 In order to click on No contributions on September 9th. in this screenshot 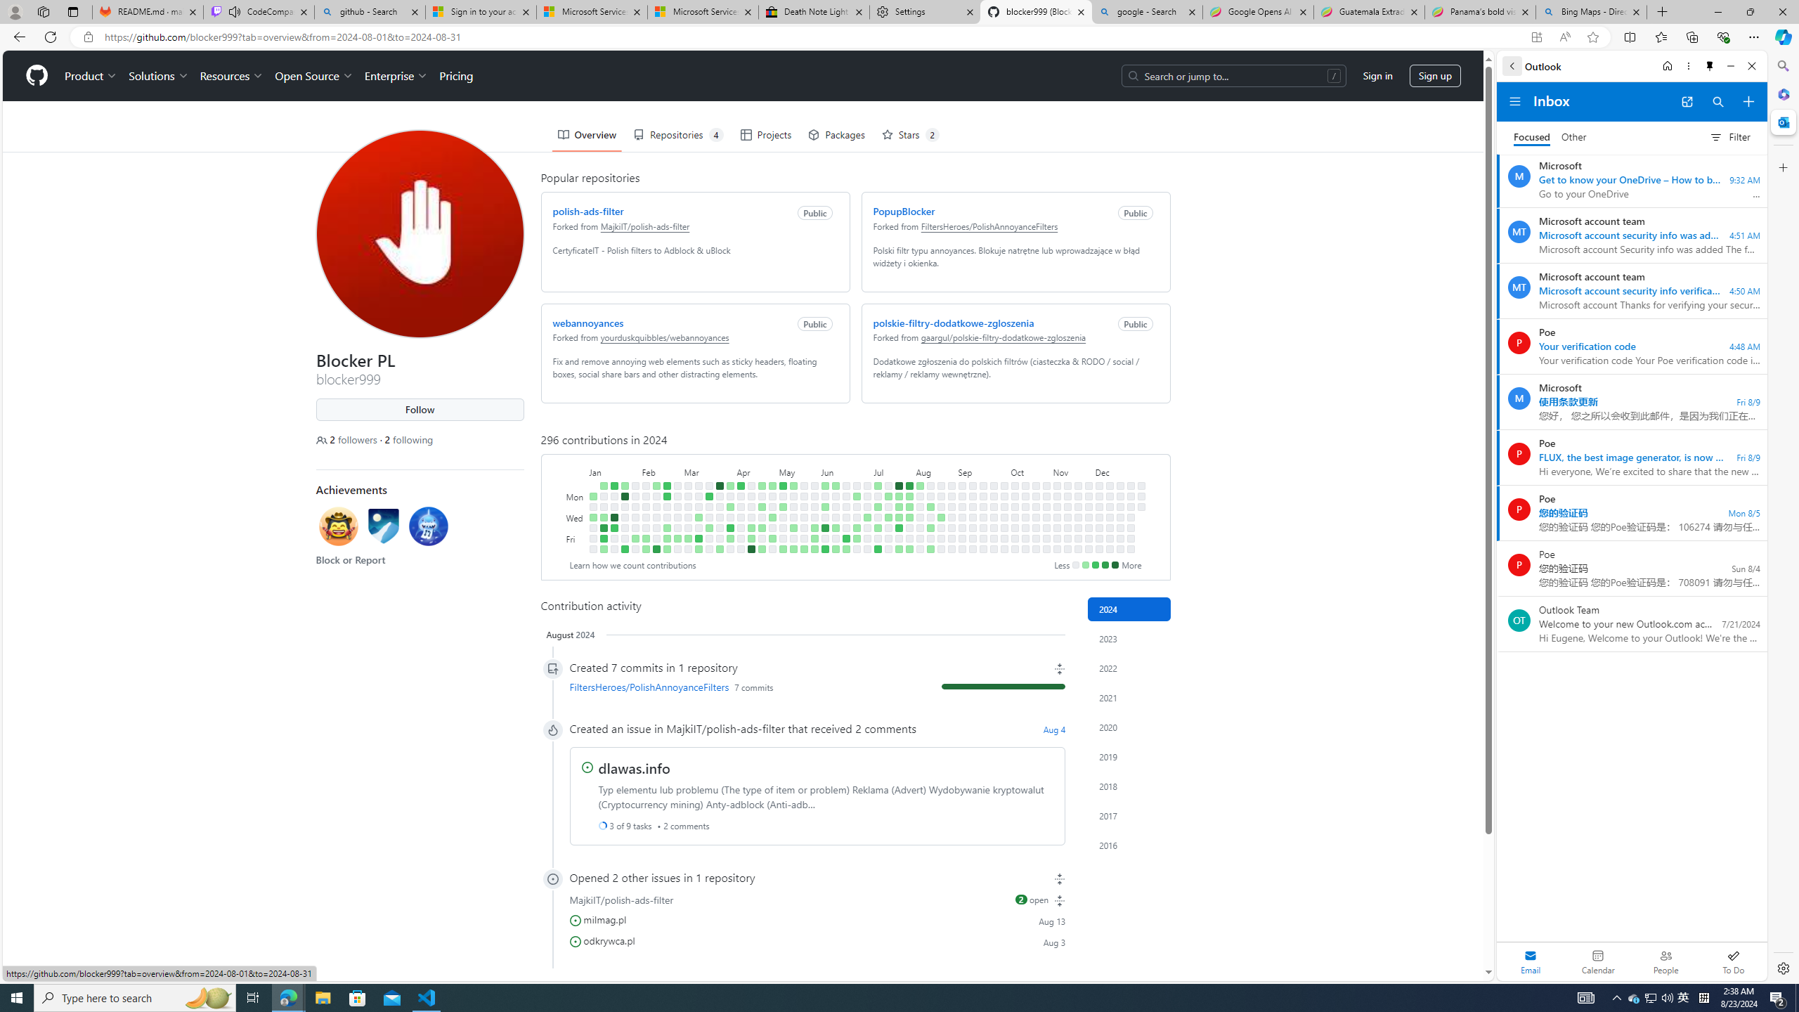, I will do `click(973, 496)`.